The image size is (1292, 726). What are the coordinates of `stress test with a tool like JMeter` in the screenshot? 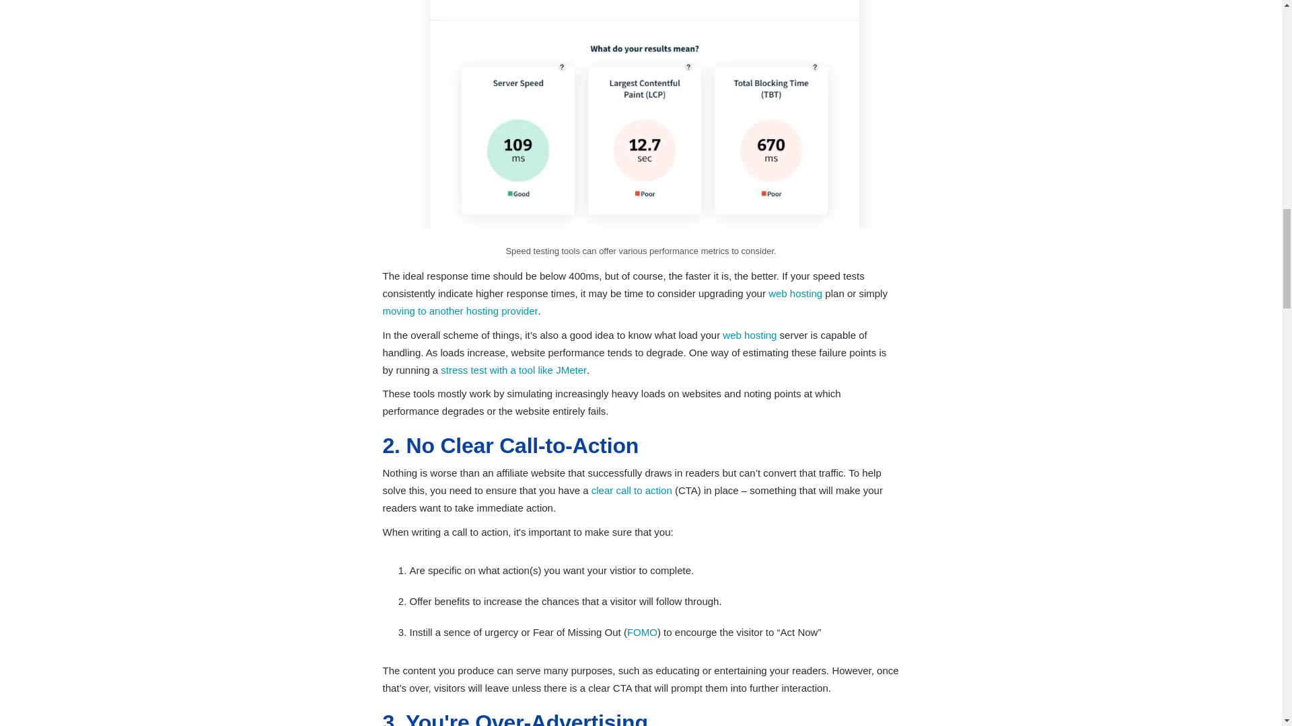 It's located at (513, 370).